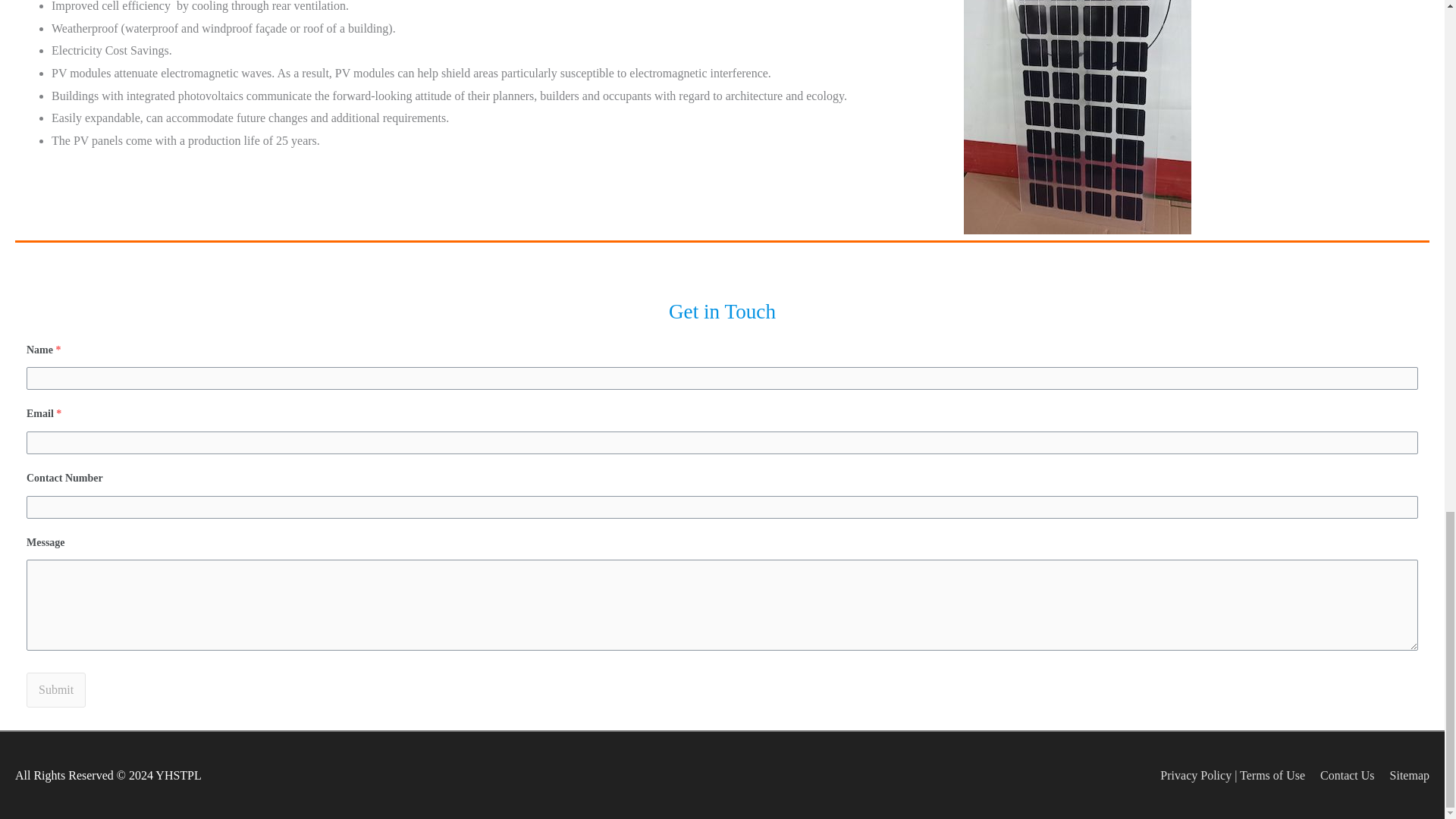  I want to click on Sitemap, so click(1403, 775).